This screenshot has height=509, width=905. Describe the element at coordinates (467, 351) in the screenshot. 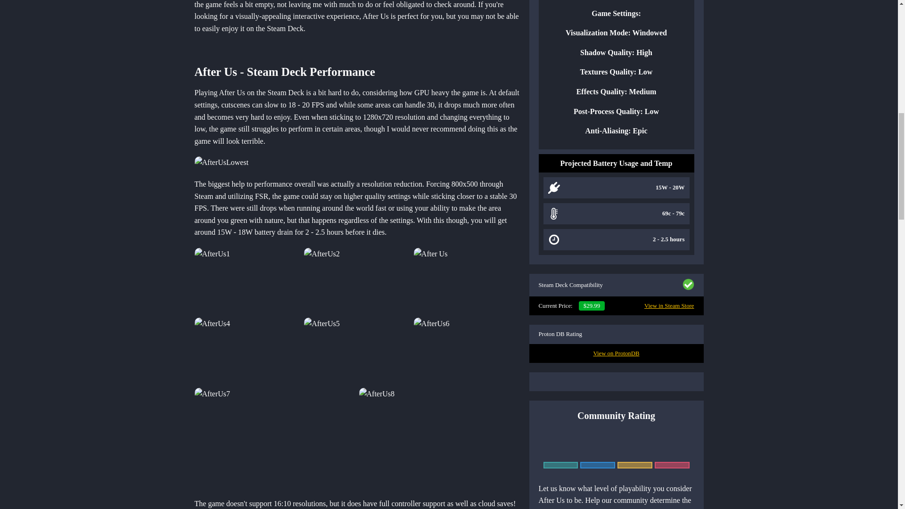

I see `After Us 7` at that location.